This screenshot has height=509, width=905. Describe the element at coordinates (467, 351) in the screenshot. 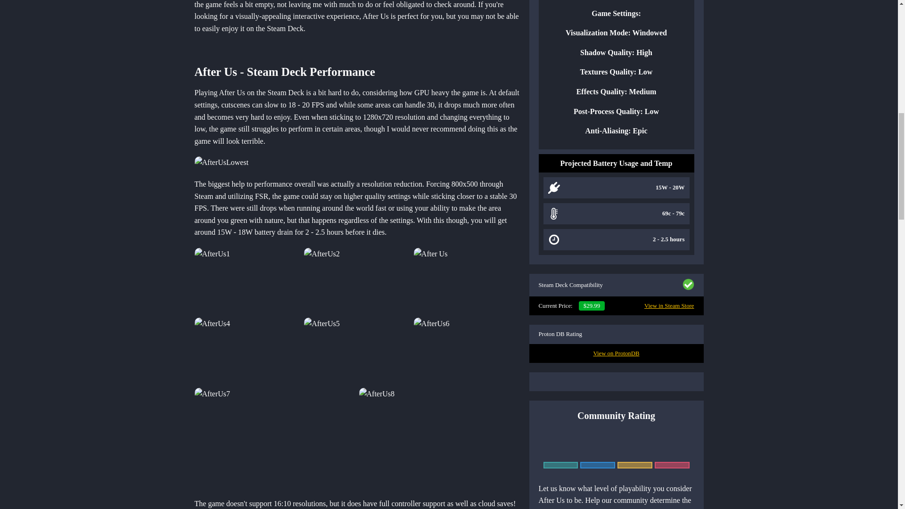

I see `After Us 7` at that location.